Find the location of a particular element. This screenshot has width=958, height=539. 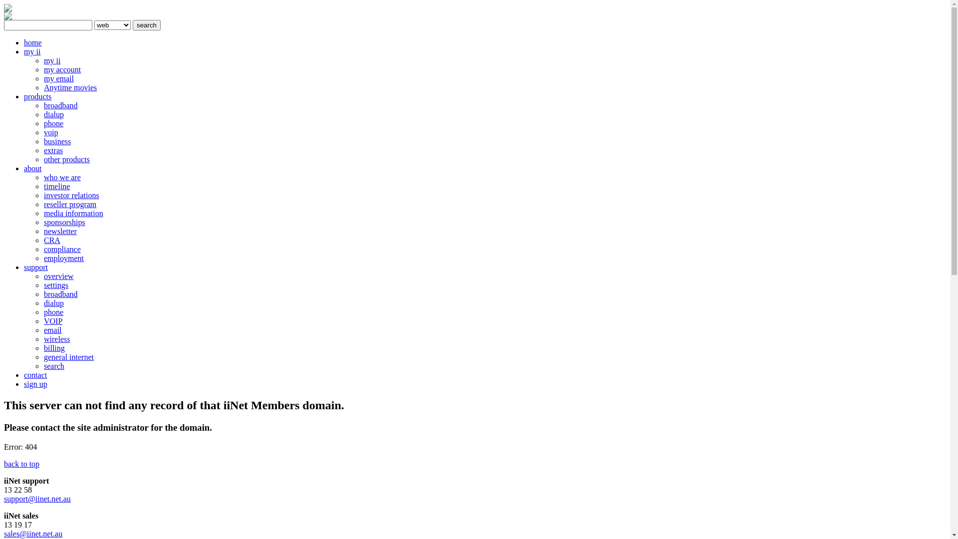

search is located at coordinates (147, 25).